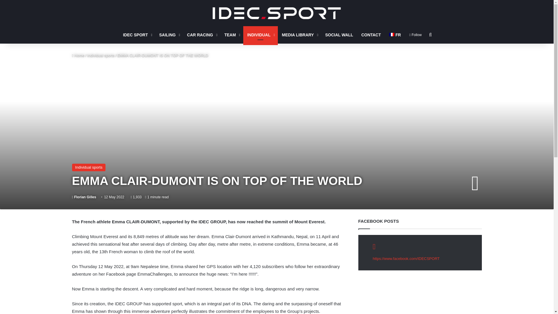 The height and width of the screenshot is (314, 558). What do you see at coordinates (137, 35) in the screenshot?
I see `IDEC SPORT` at bounding box center [137, 35].